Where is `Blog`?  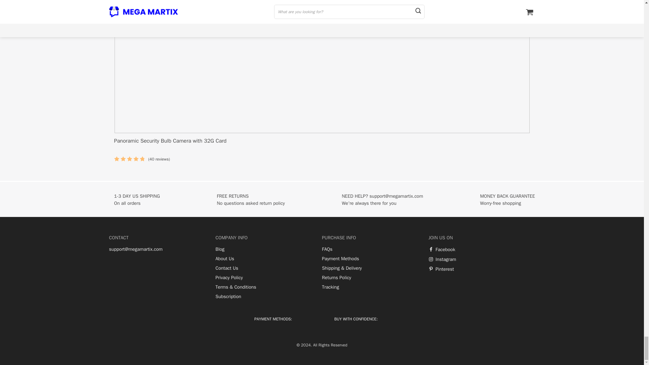 Blog is located at coordinates (220, 249).